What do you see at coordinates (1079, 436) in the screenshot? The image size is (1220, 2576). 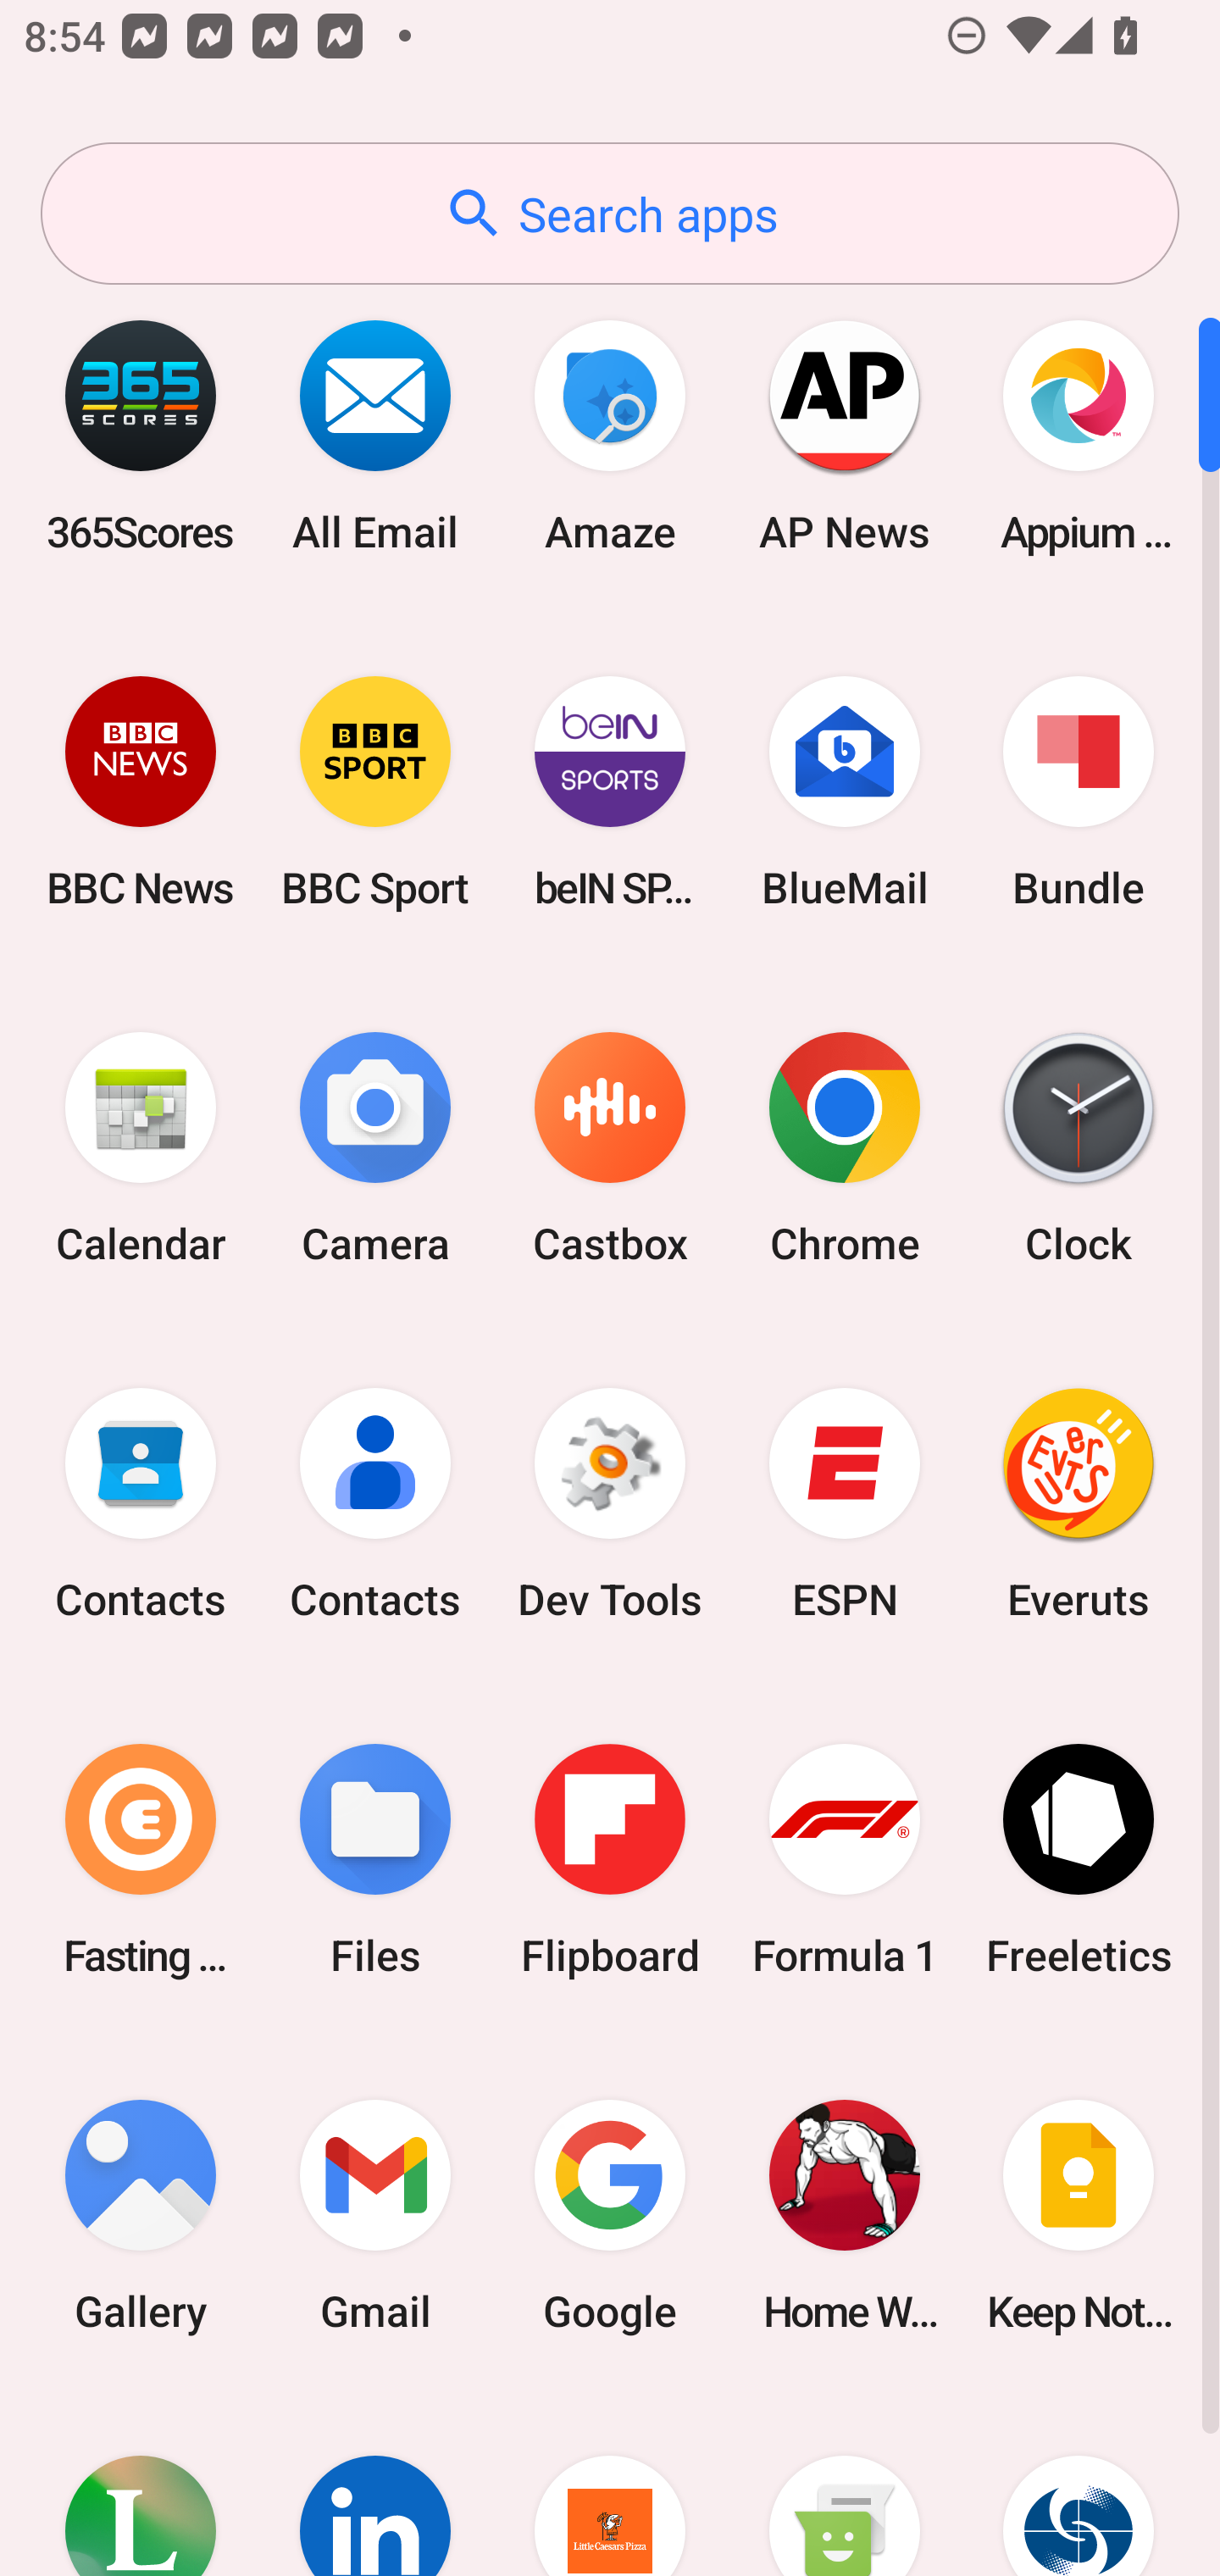 I see `Appium Settings` at bounding box center [1079, 436].